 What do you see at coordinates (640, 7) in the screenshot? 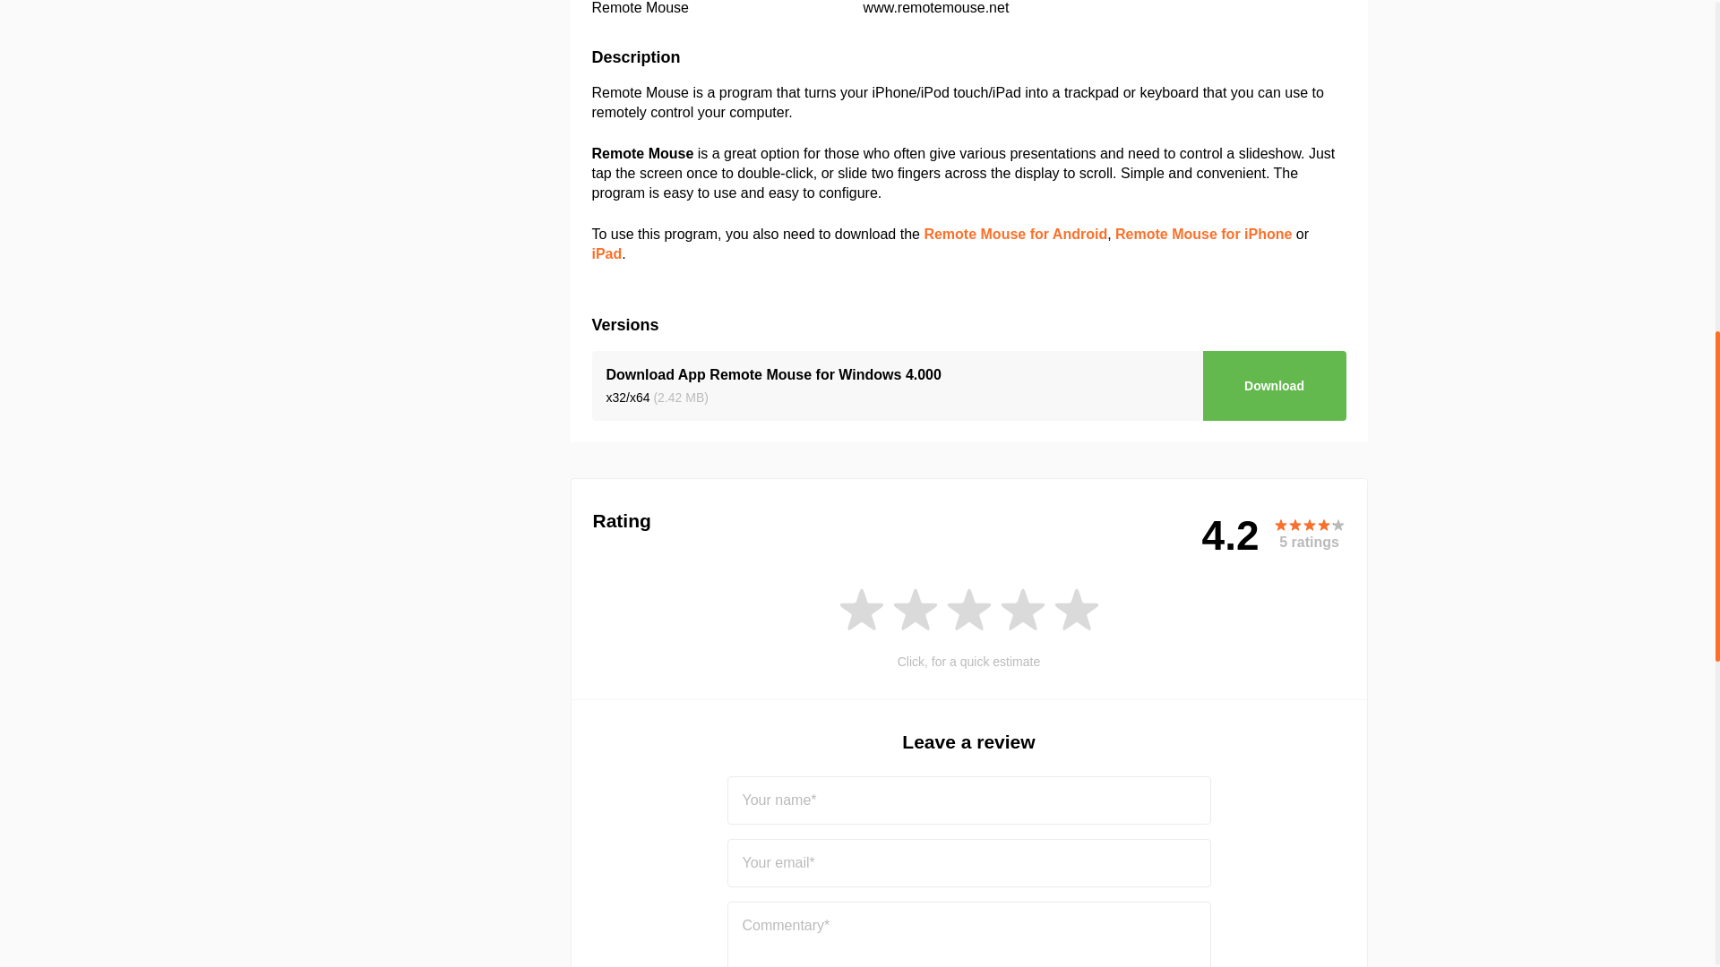
I see `Remote Mouse` at bounding box center [640, 7].